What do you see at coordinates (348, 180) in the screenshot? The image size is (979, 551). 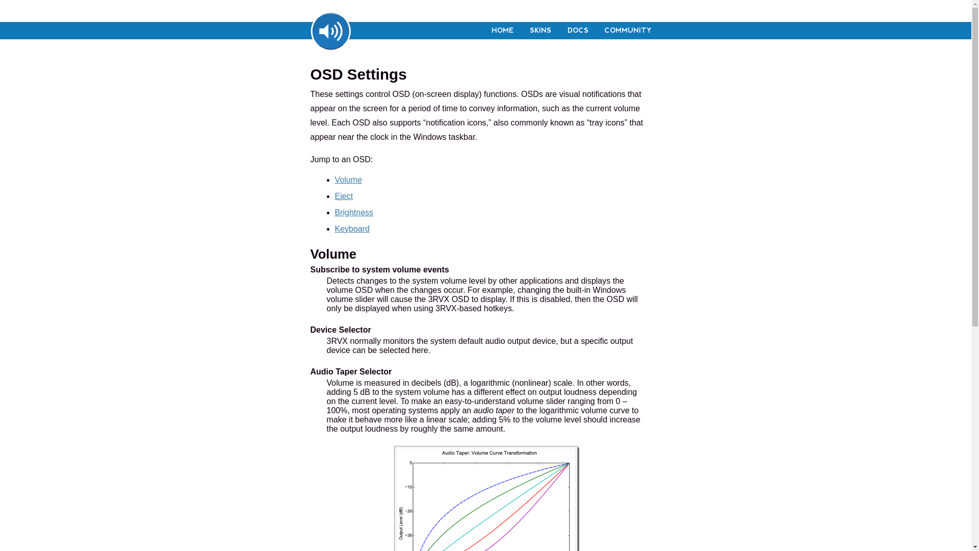 I see `Volume` at bounding box center [348, 180].